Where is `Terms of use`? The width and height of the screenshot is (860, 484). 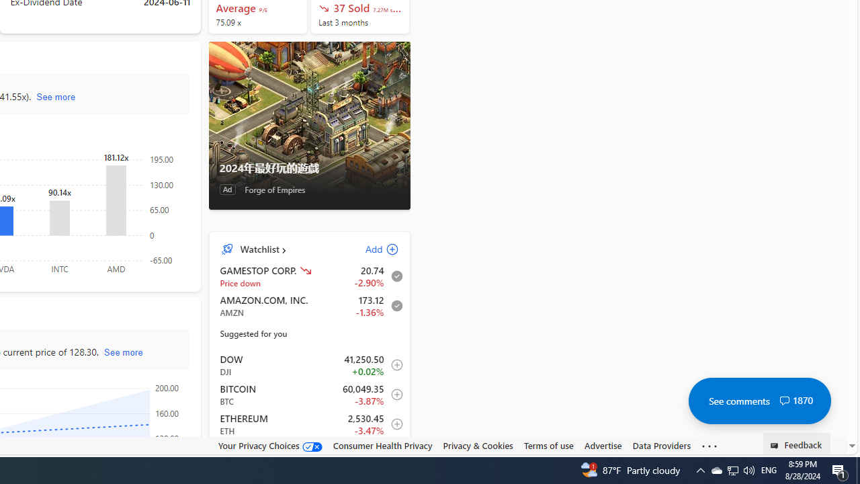 Terms of use is located at coordinates (548, 445).